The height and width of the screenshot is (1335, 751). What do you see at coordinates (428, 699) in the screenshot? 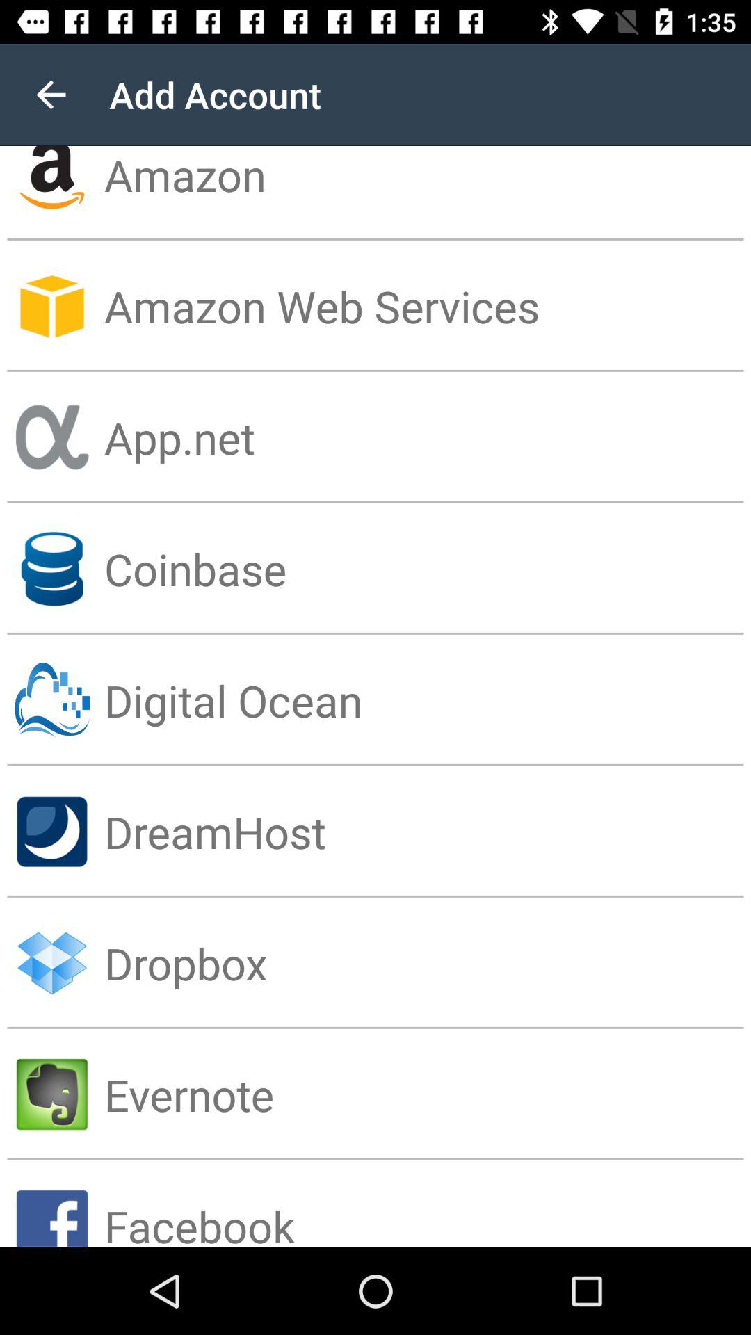
I see `open item above the dreamhost` at bounding box center [428, 699].